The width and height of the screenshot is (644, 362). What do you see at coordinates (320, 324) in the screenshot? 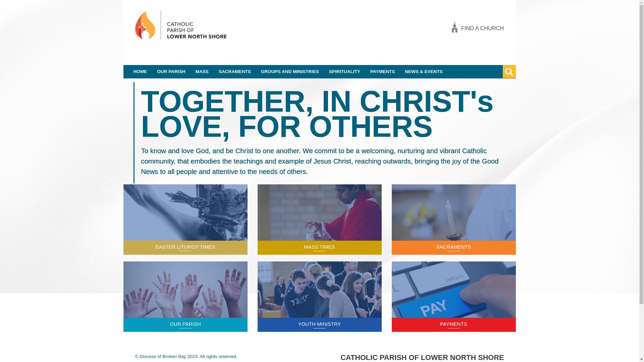
I see `YOUTH MINISTRY` at bounding box center [320, 324].